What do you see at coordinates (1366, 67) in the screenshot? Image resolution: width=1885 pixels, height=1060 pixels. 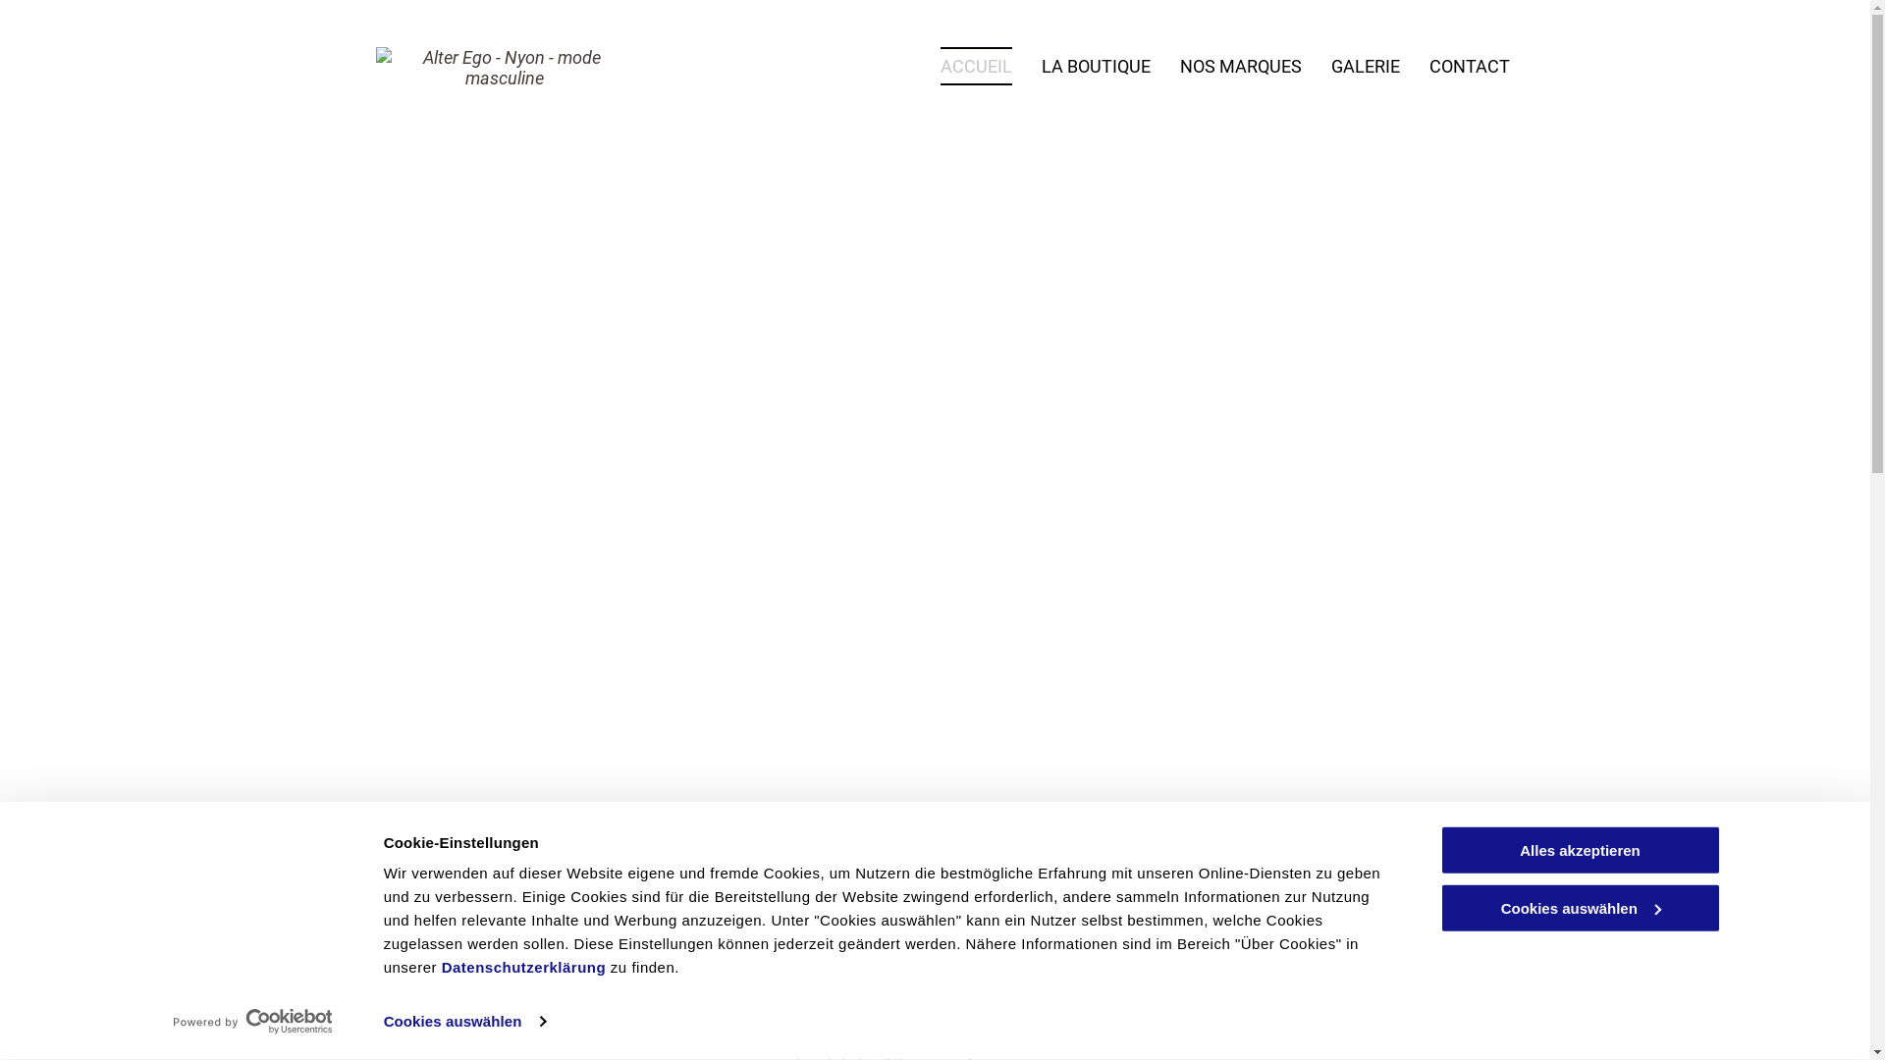 I see `GALERIE` at bounding box center [1366, 67].